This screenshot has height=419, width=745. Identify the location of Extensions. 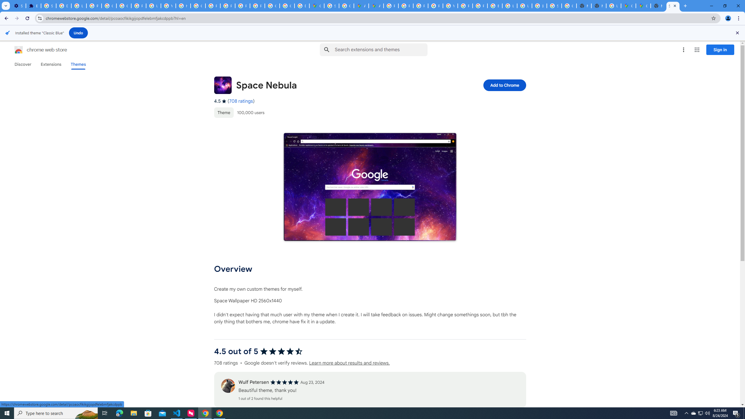
(33, 6).